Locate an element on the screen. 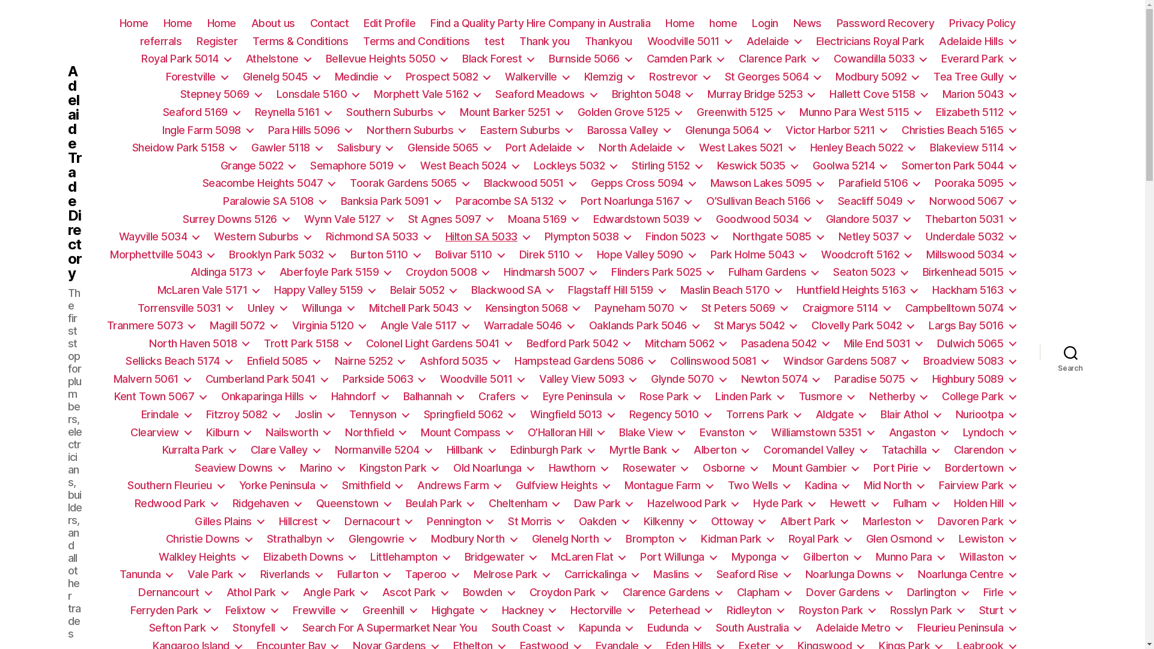 The width and height of the screenshot is (1154, 649). Toorak Gardens 5065 is located at coordinates (409, 183).